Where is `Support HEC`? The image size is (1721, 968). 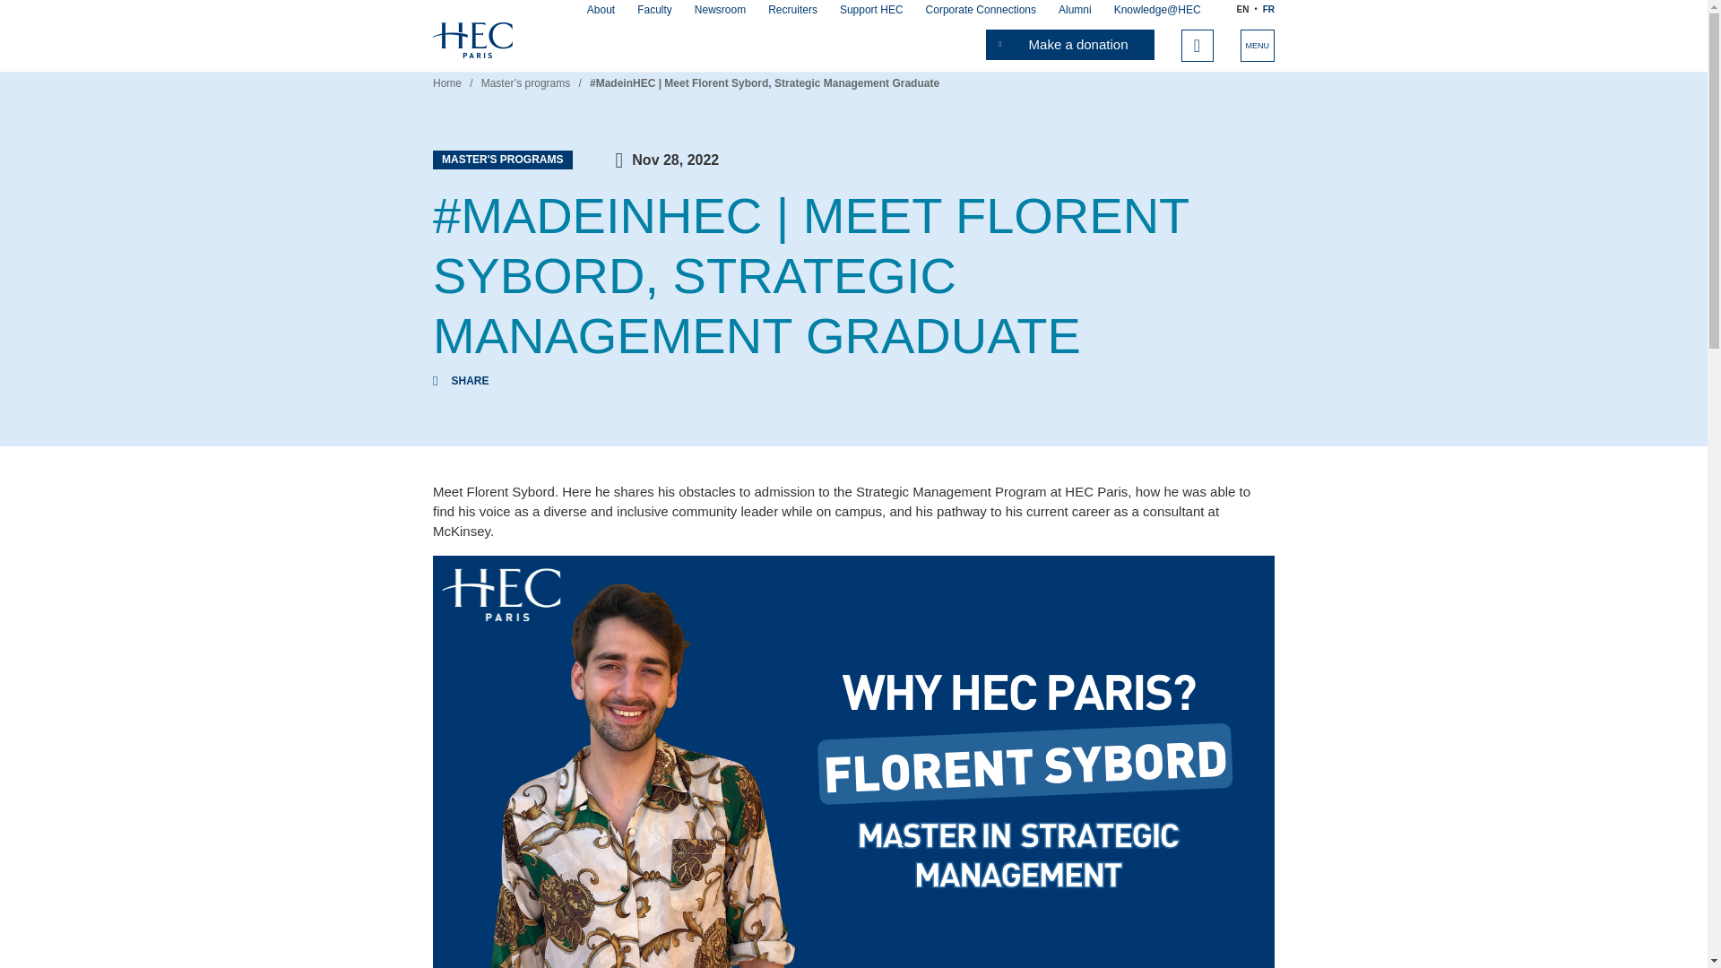 Support HEC is located at coordinates (871, 10).